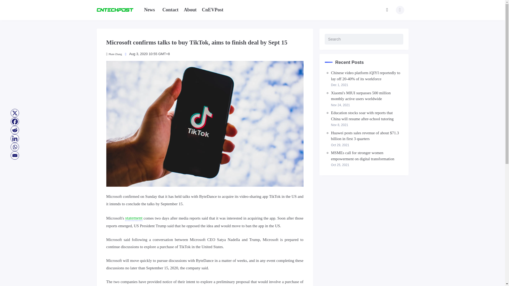 The height and width of the screenshot is (286, 509). What do you see at coordinates (113, 54) in the screenshot?
I see `Phate Zhang` at bounding box center [113, 54].